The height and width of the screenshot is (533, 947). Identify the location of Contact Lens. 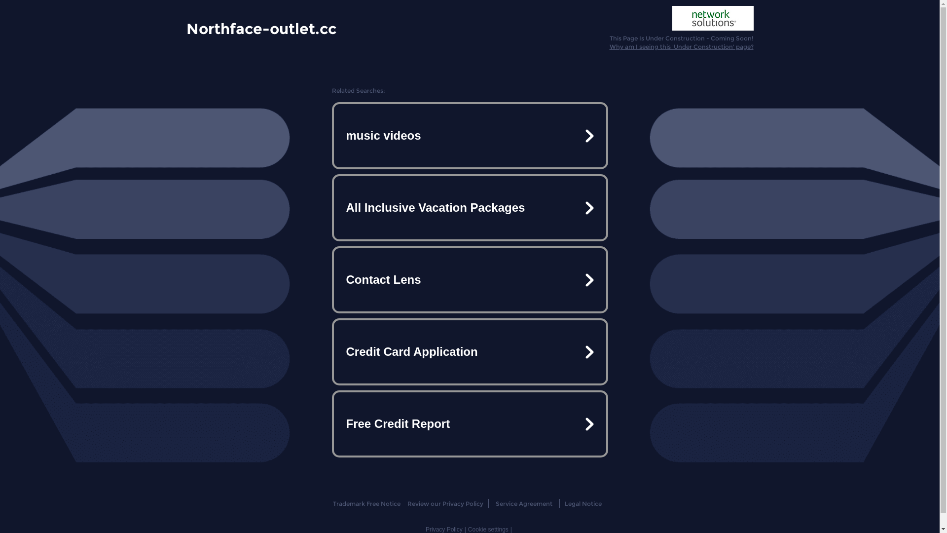
(470, 280).